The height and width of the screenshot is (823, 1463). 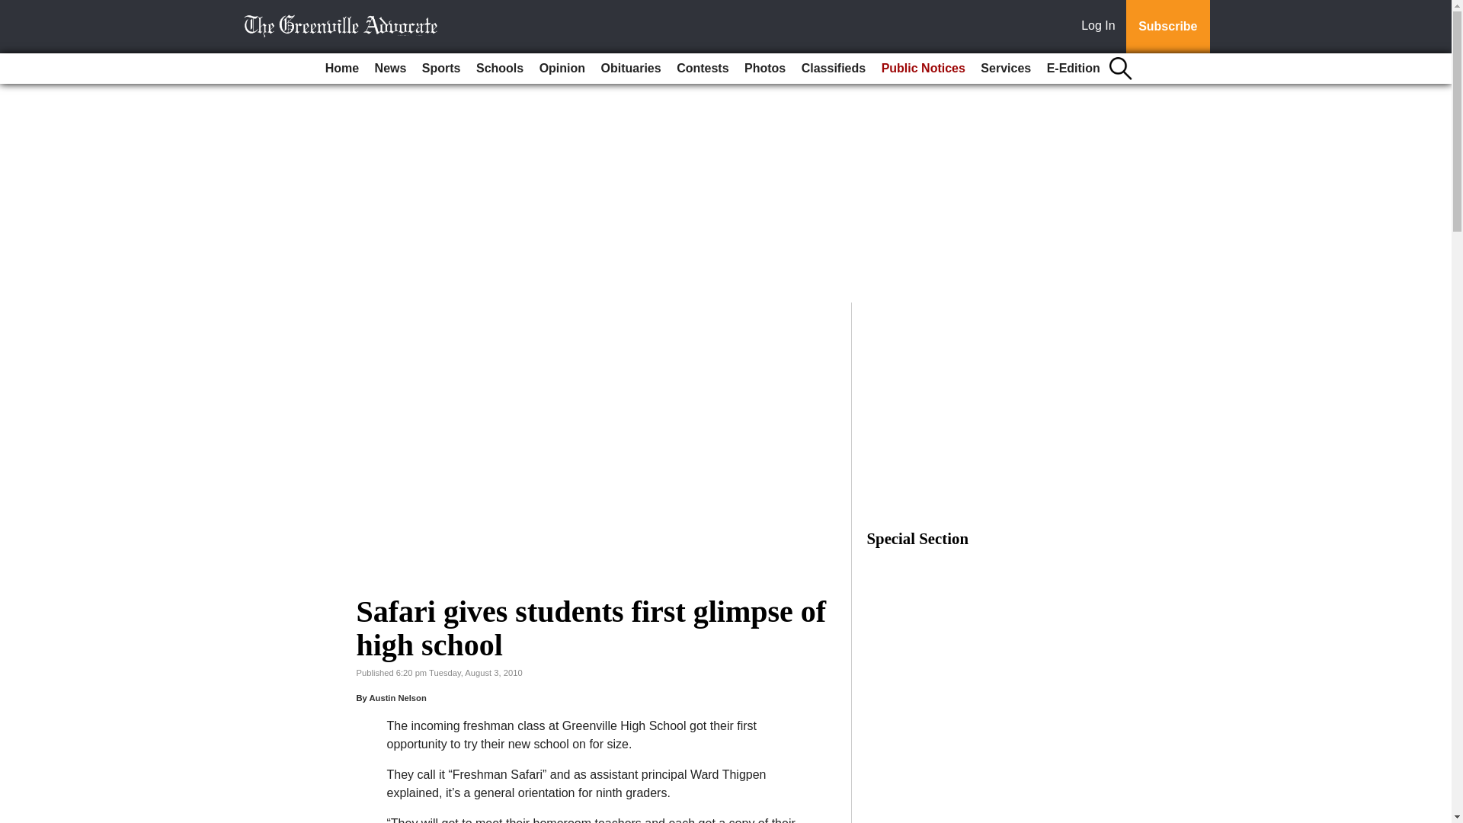 I want to click on Public Notices, so click(x=923, y=69).